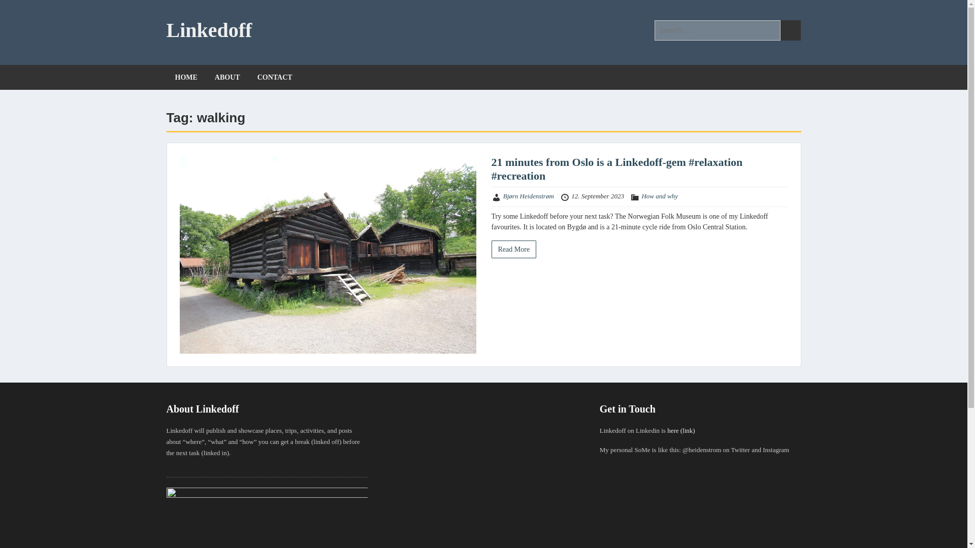  Describe the element at coordinates (227, 77) in the screenshot. I see `ABOUT` at that location.